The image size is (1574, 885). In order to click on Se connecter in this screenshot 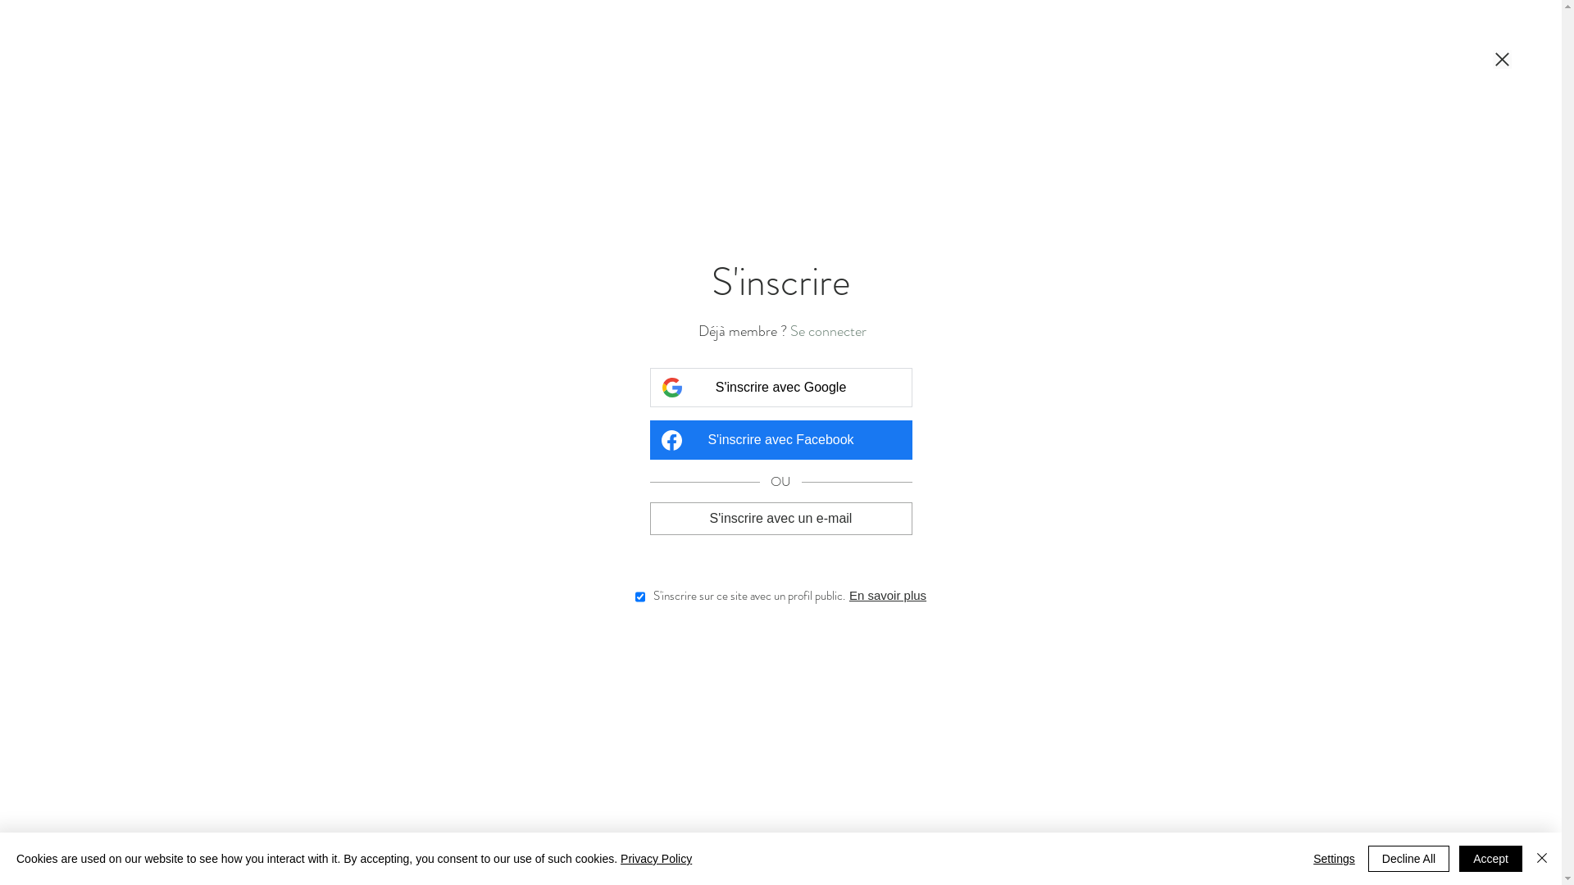, I will do `click(828, 331)`.